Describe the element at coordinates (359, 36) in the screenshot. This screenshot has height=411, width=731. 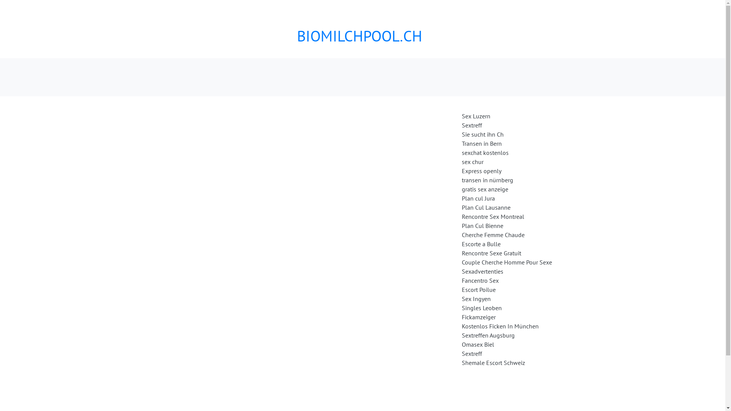
I see `BIOMILCHPOOL.CH` at that location.